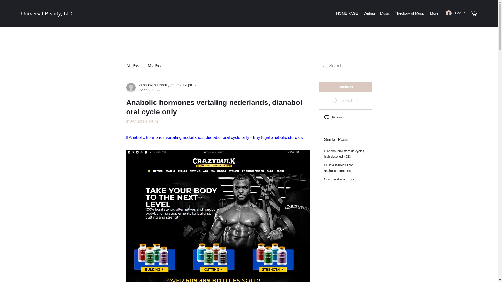 This screenshot has height=282, width=502. I want to click on 0, so click(474, 13).